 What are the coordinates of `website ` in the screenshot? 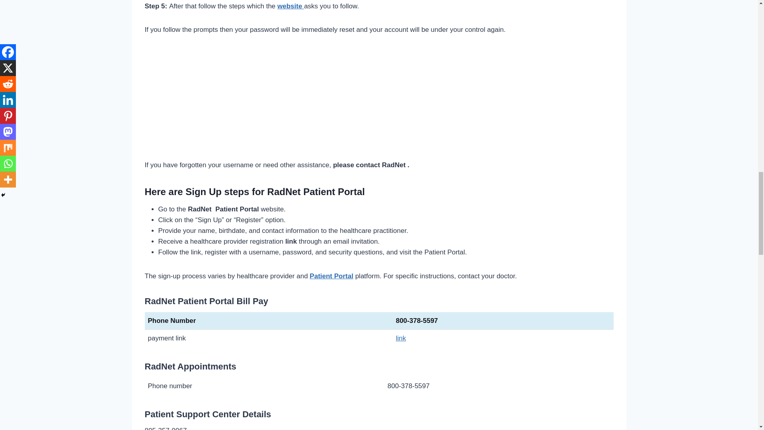 It's located at (290, 6).